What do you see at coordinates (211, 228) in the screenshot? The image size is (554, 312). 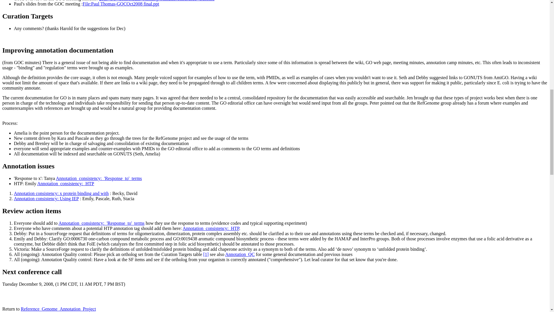 I see `Annotation consistency: HTP` at bounding box center [211, 228].